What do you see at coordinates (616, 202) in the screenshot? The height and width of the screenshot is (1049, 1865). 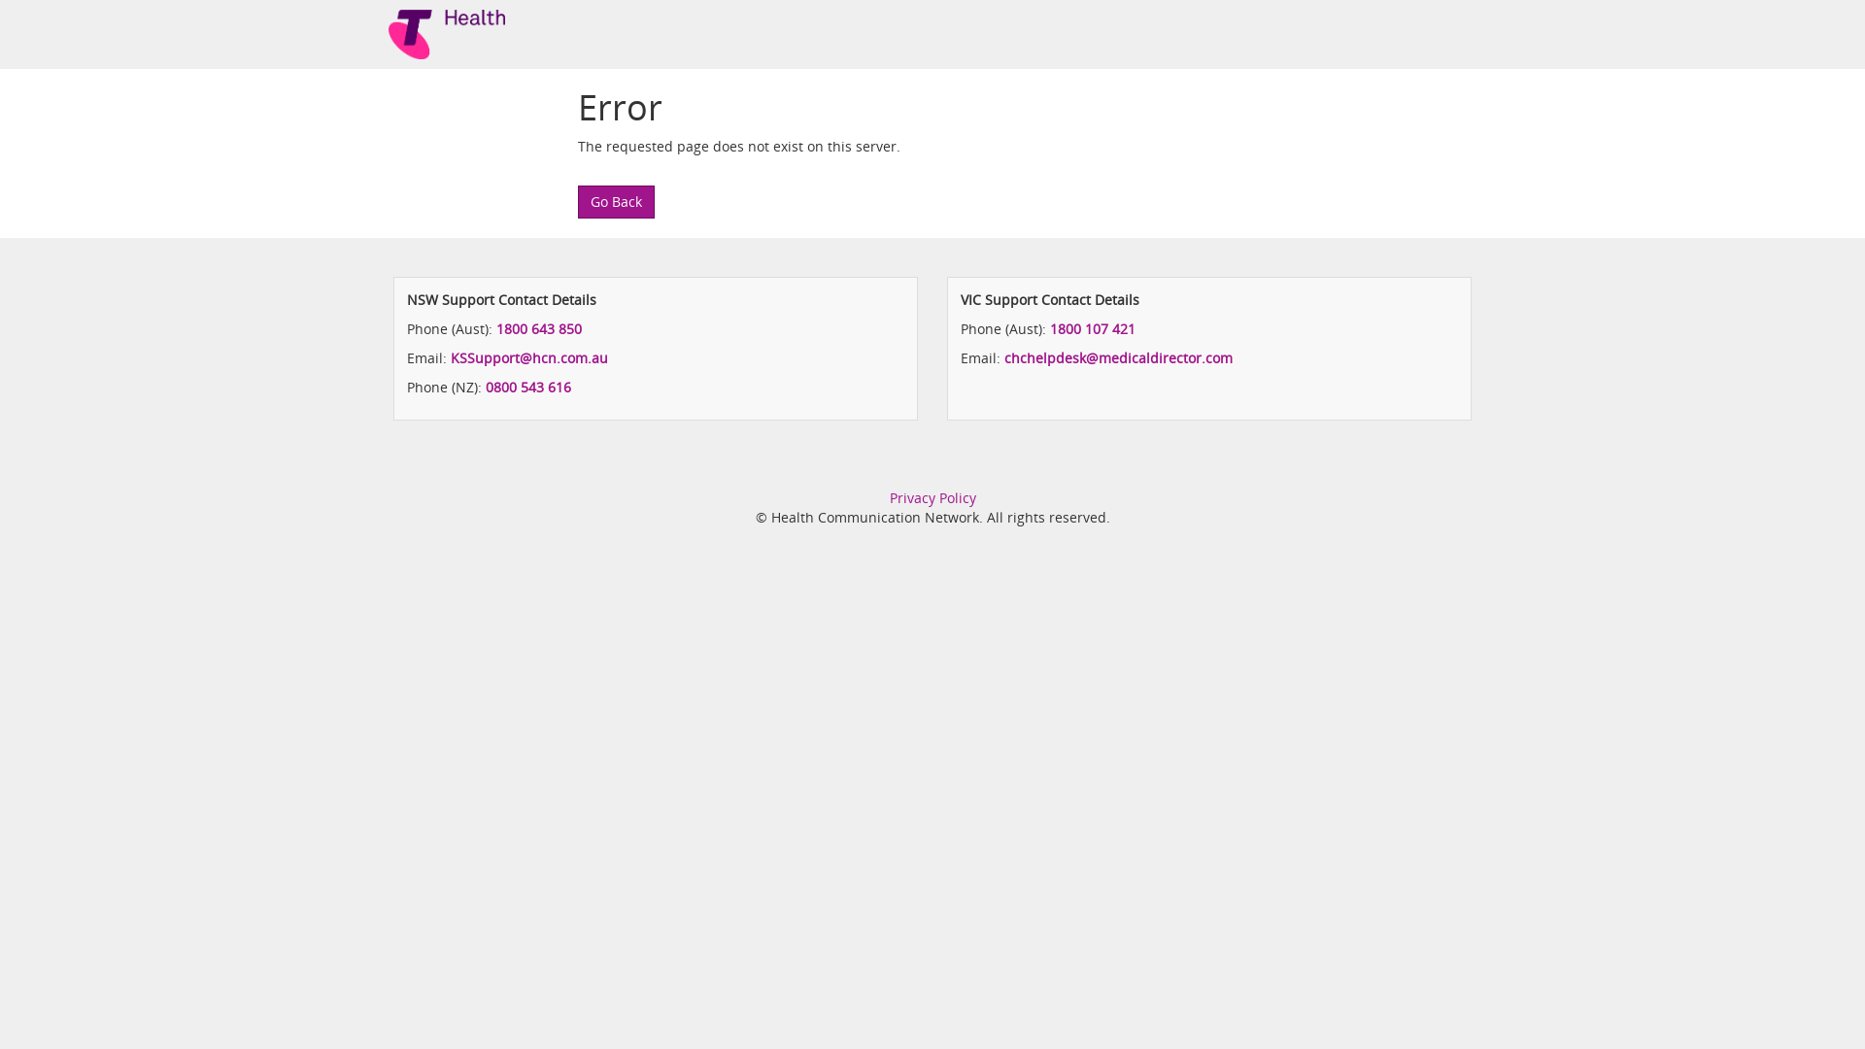 I see `Go Back` at bounding box center [616, 202].